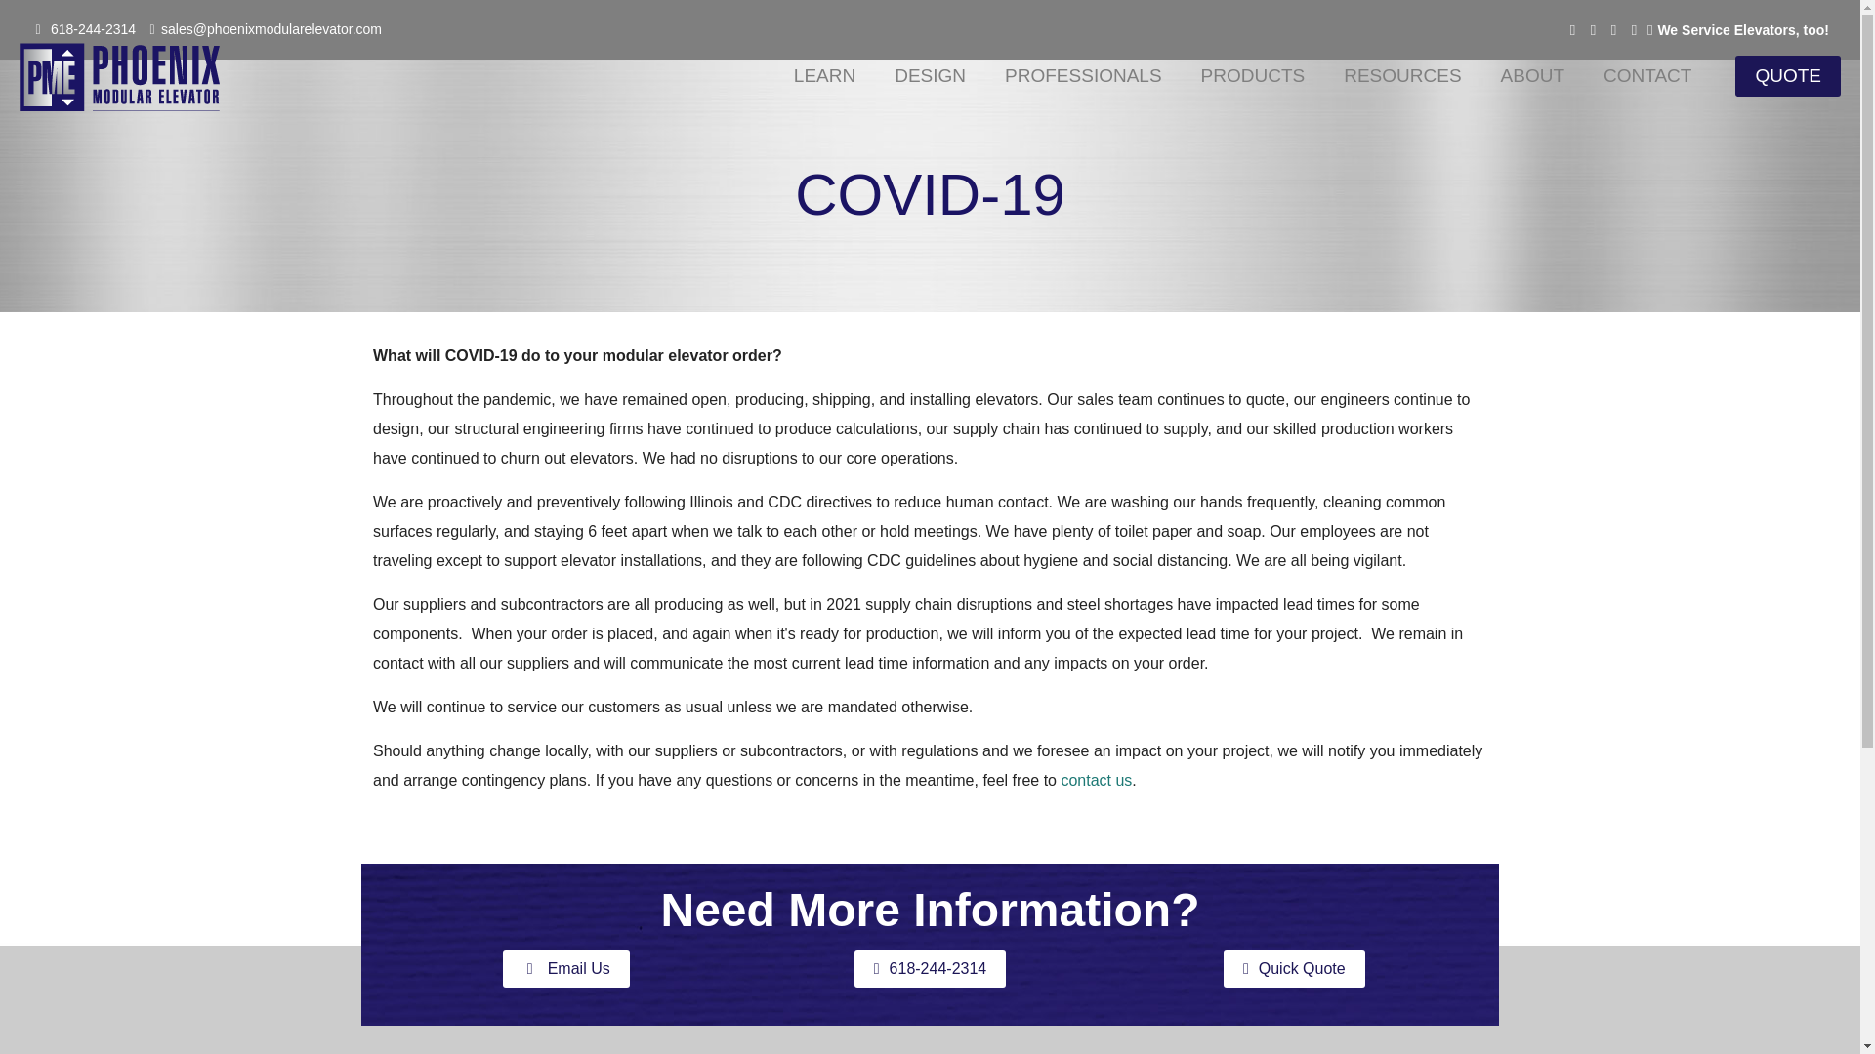 This screenshot has height=1054, width=1875. Describe the element at coordinates (930, 76) in the screenshot. I see `DESIGN` at that location.